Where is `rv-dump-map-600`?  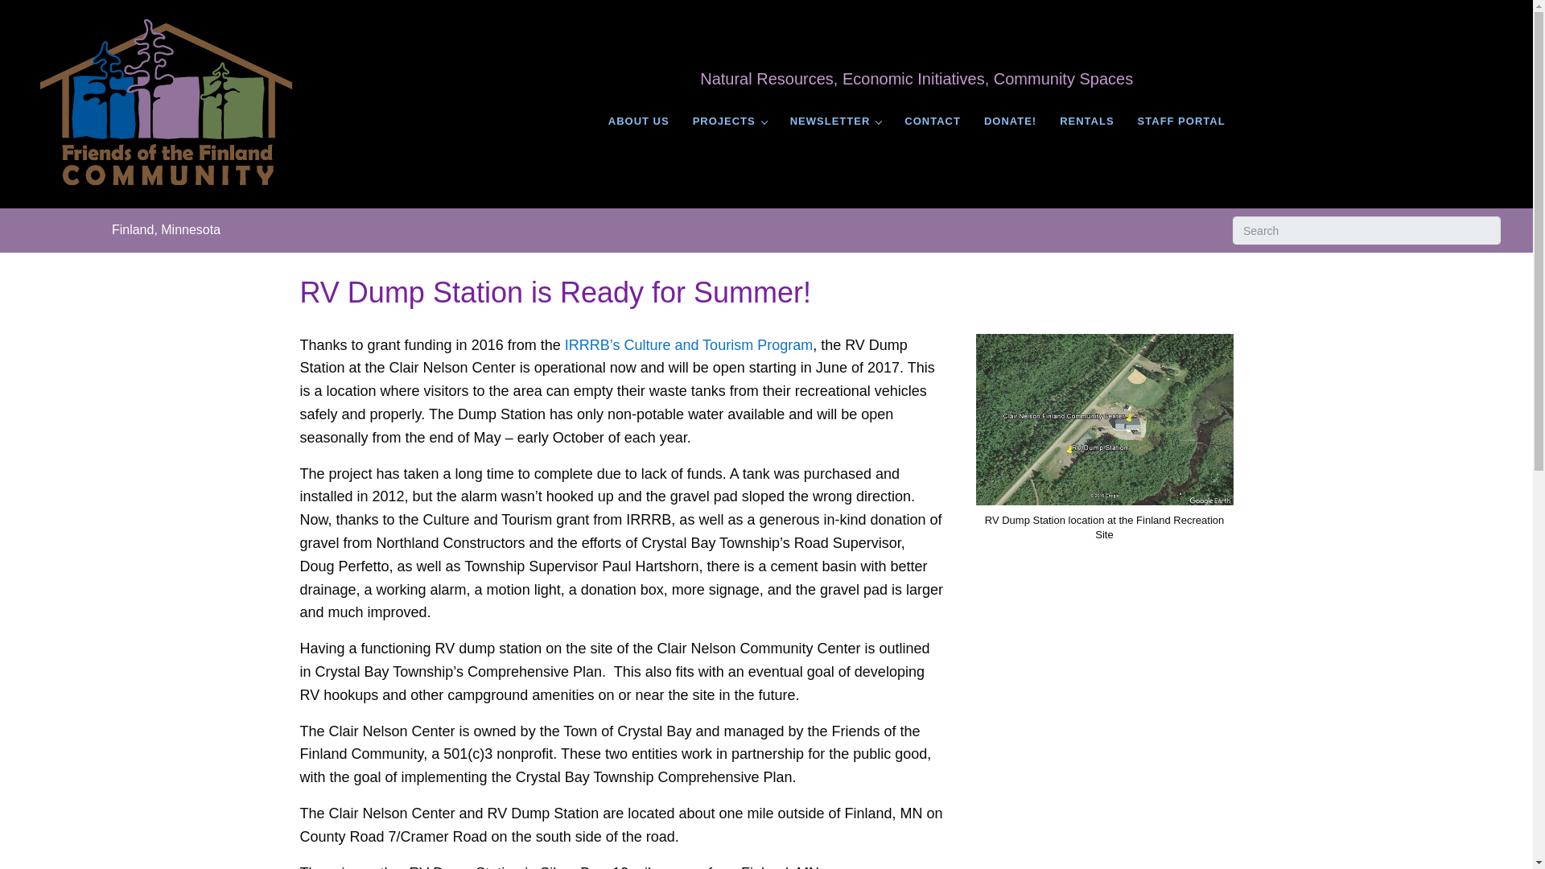 rv-dump-map-600 is located at coordinates (1104, 418).